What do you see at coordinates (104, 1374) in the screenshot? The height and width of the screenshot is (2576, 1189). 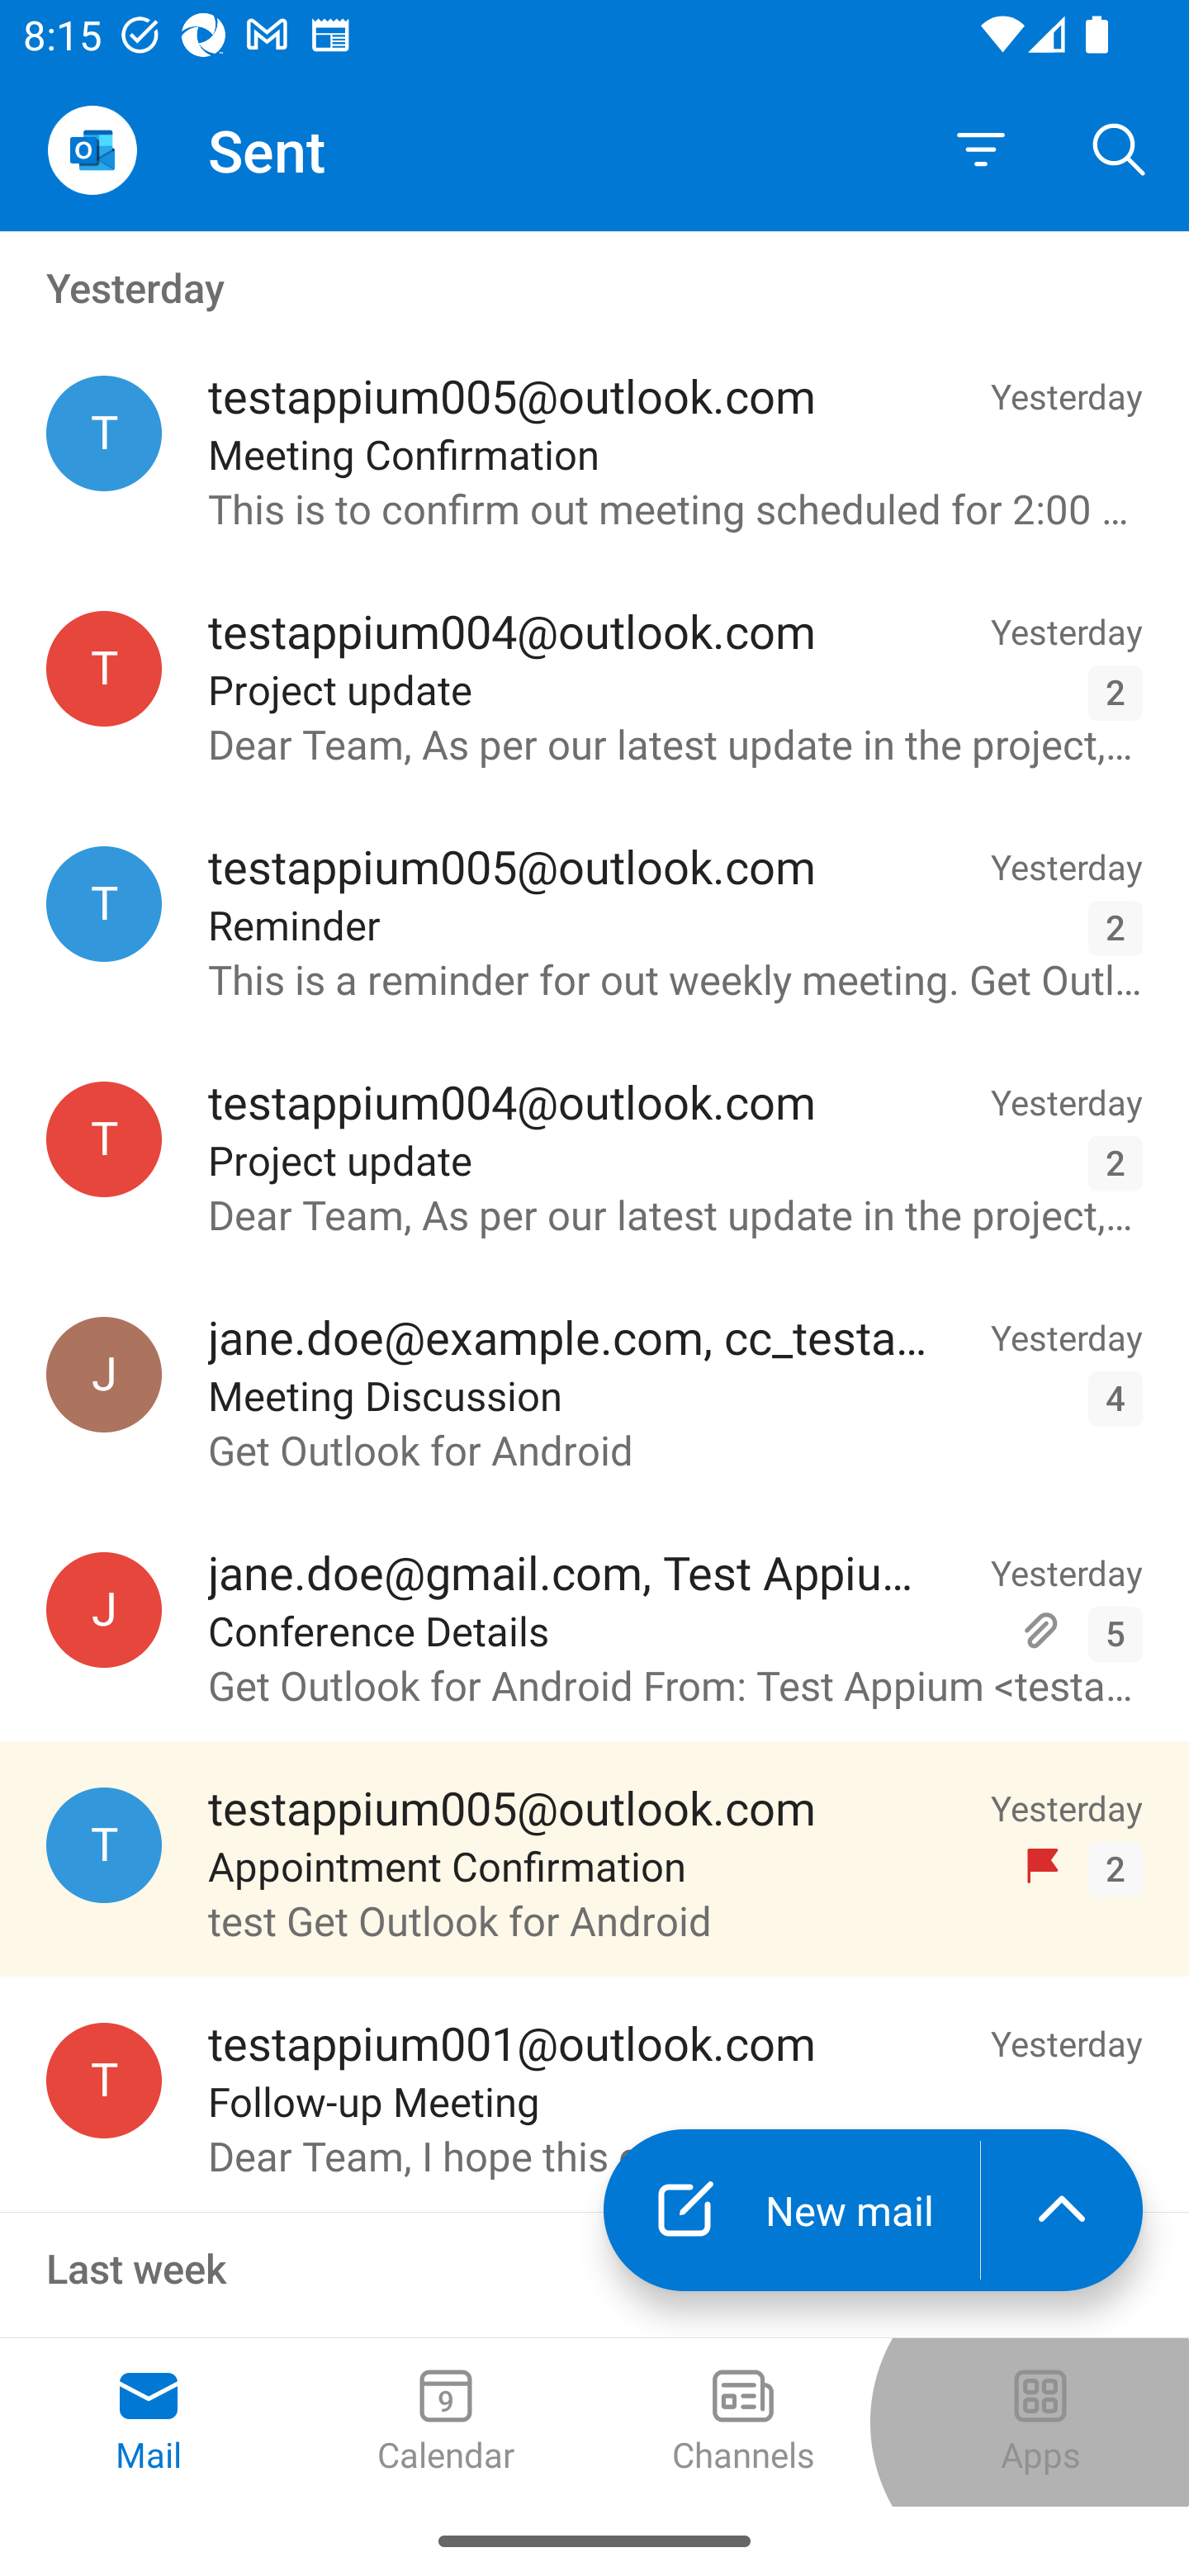 I see `jane.doe@example.com, jane.doe@example.com` at bounding box center [104, 1374].